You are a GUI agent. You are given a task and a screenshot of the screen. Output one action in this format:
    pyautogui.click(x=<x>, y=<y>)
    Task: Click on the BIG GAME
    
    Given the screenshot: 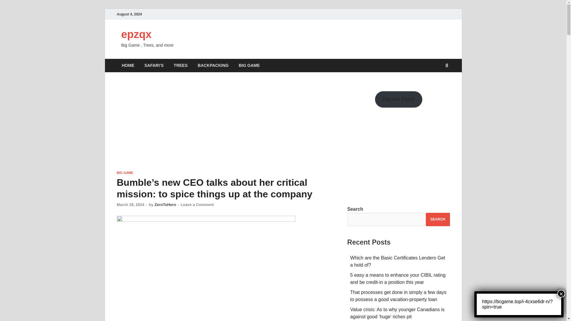 What is the action you would take?
    pyautogui.click(x=249, y=65)
    